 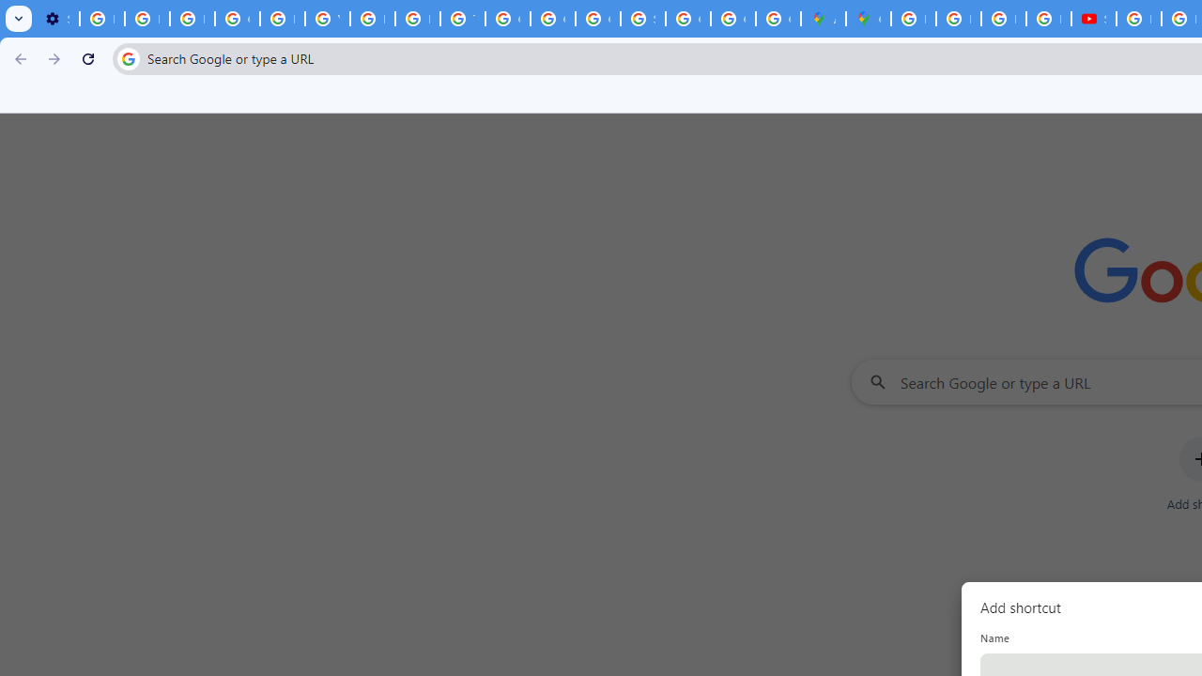 What do you see at coordinates (958, 19) in the screenshot?
I see `Privacy Help Center - Policies Help` at bounding box center [958, 19].